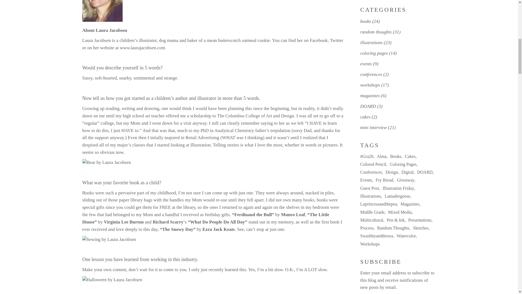 The width and height of the screenshot is (522, 294). I want to click on Laura Jacobsen, so click(102, 11).